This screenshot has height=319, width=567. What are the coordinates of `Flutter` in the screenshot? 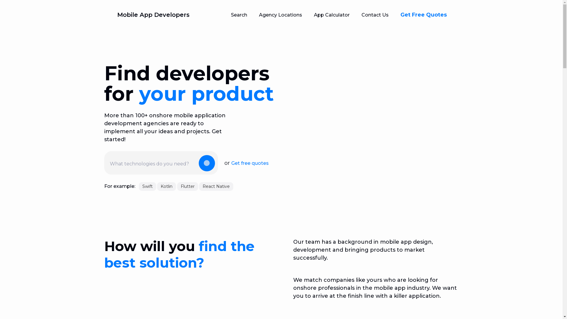 It's located at (188, 187).